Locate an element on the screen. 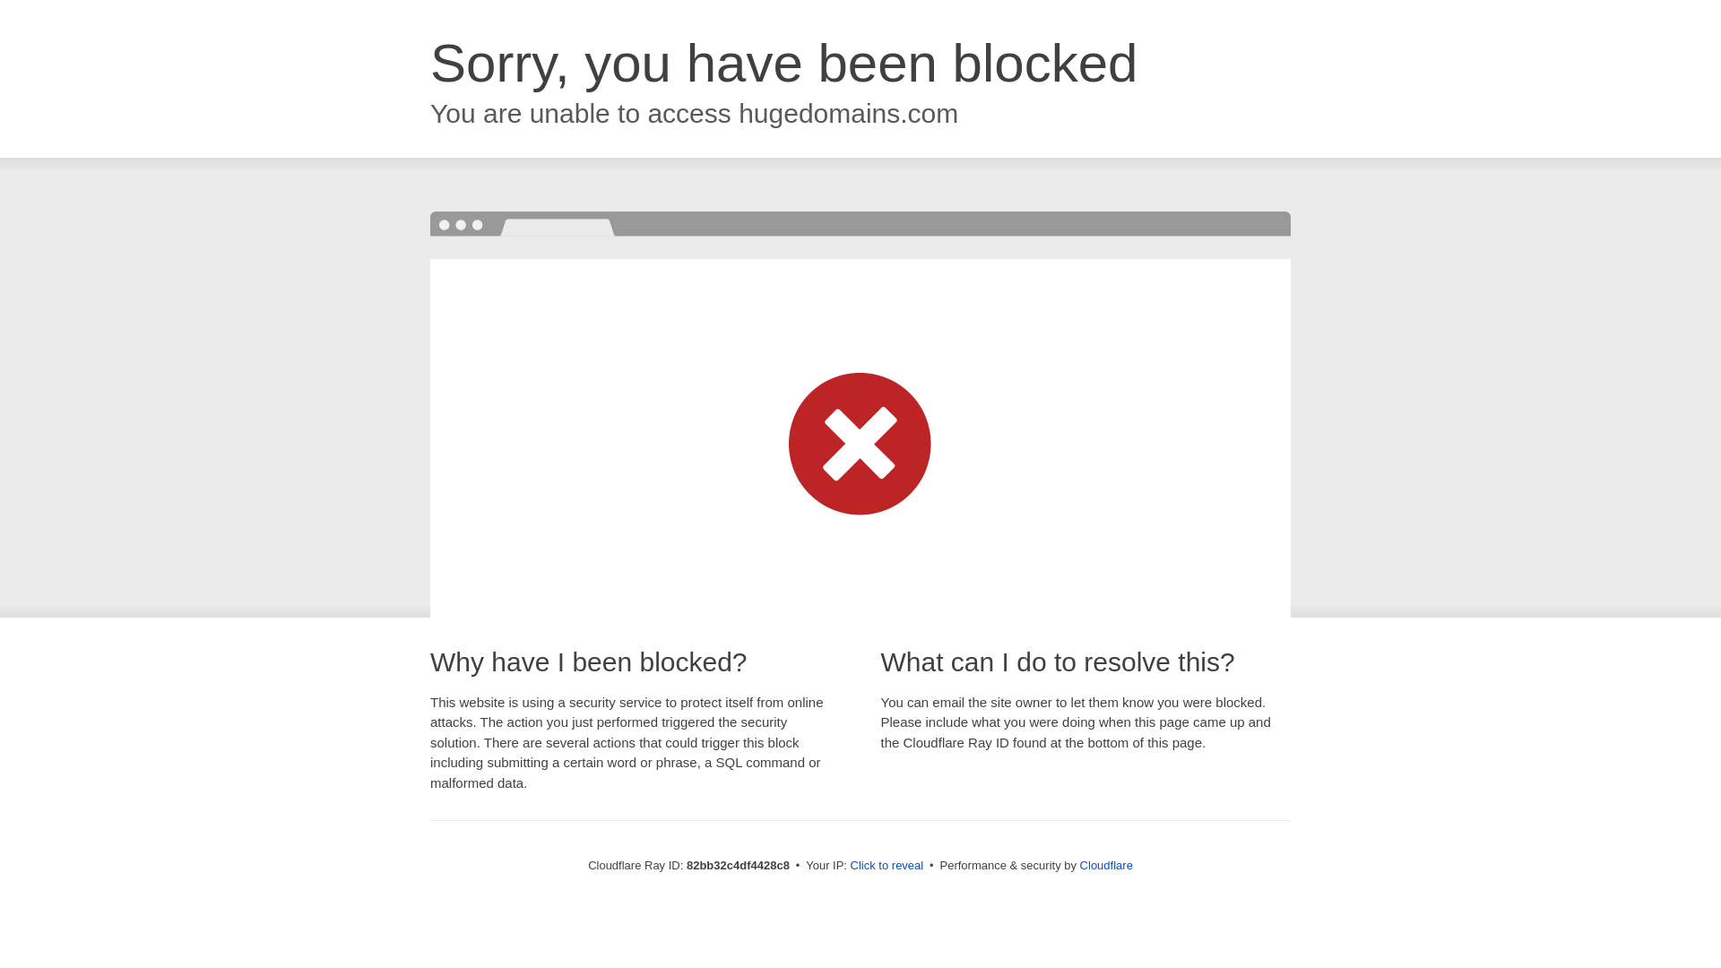 This screenshot has height=968, width=1721. Click to reveal is located at coordinates (887, 866).